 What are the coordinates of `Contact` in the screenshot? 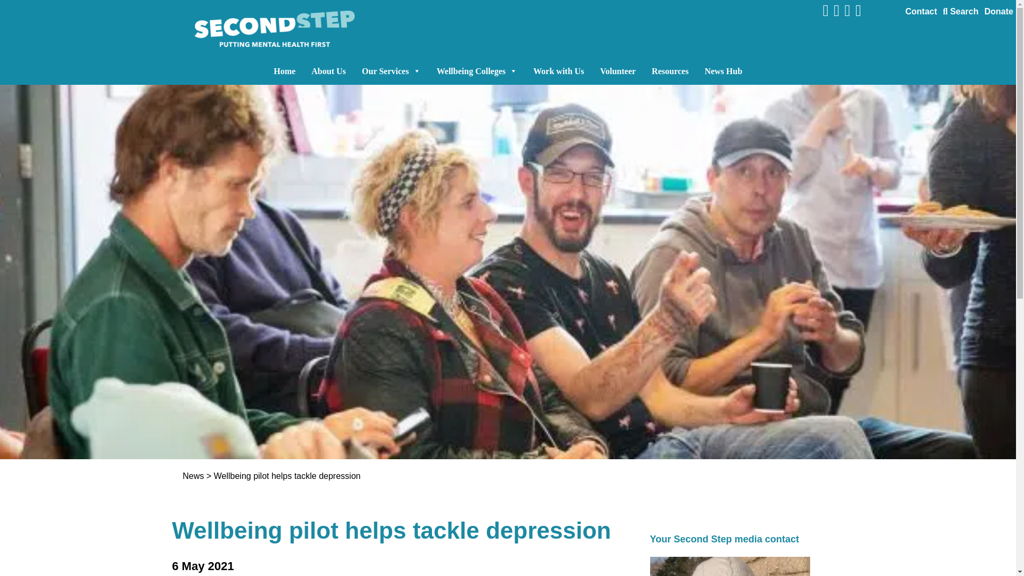 It's located at (921, 11).